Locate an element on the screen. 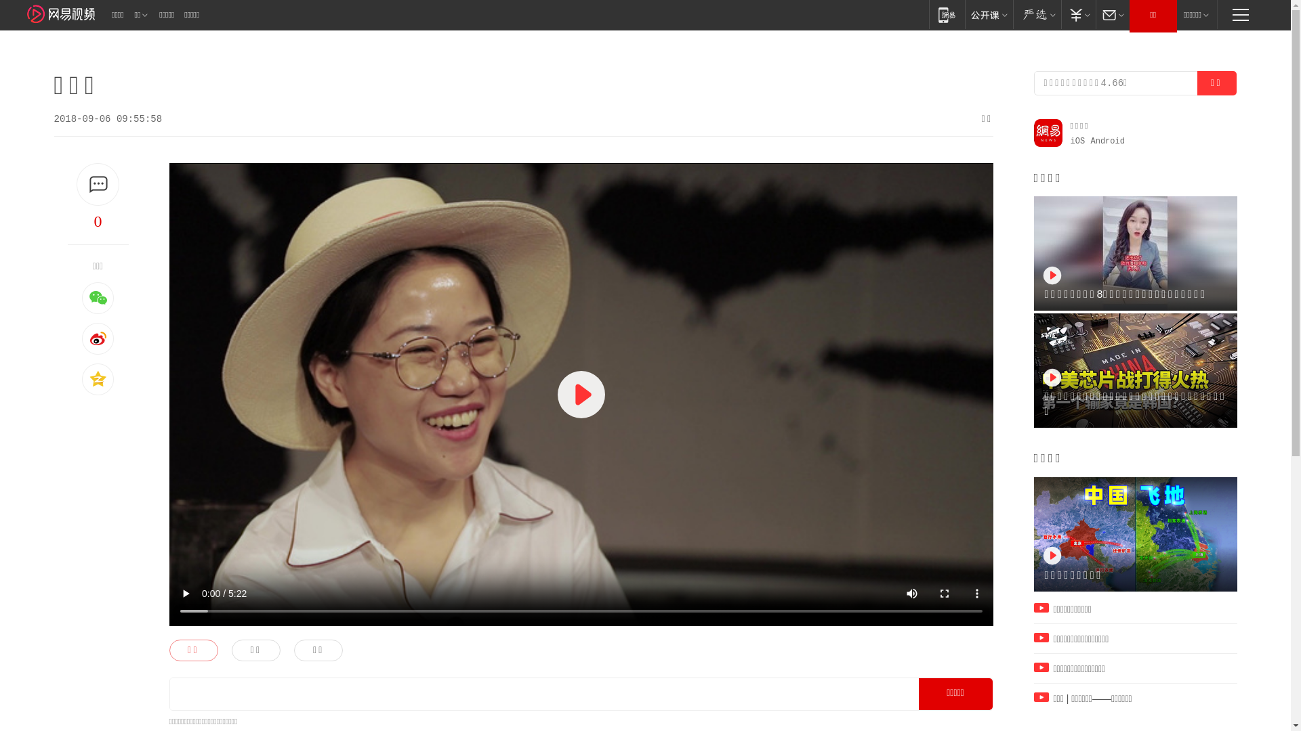 This screenshot has height=731, width=1301. Android is located at coordinates (1108, 141).